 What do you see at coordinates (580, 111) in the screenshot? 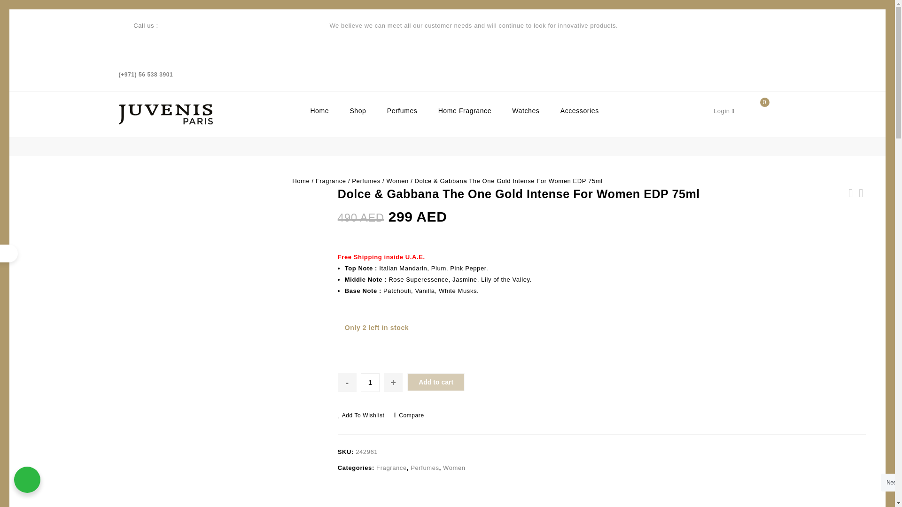
I see `Accessories` at bounding box center [580, 111].